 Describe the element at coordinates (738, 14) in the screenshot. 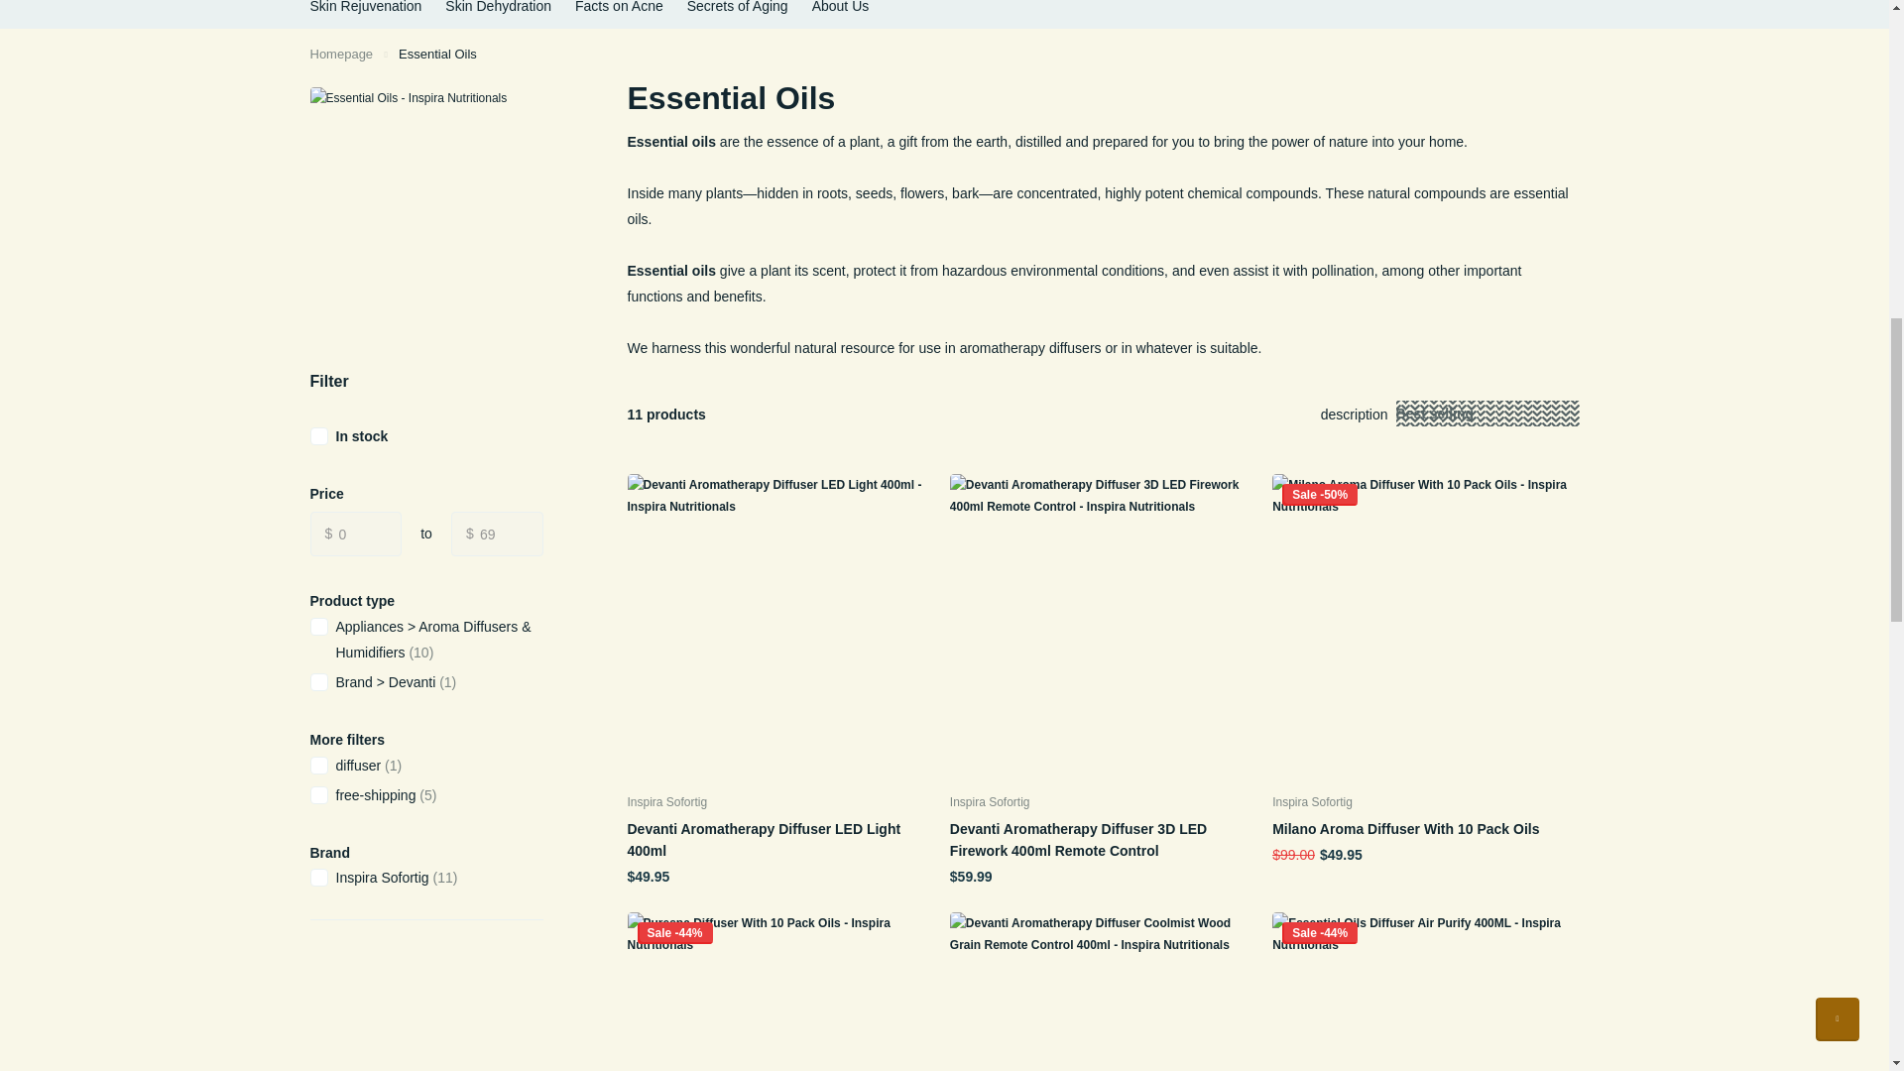

I see `Secrets of Aging` at that location.